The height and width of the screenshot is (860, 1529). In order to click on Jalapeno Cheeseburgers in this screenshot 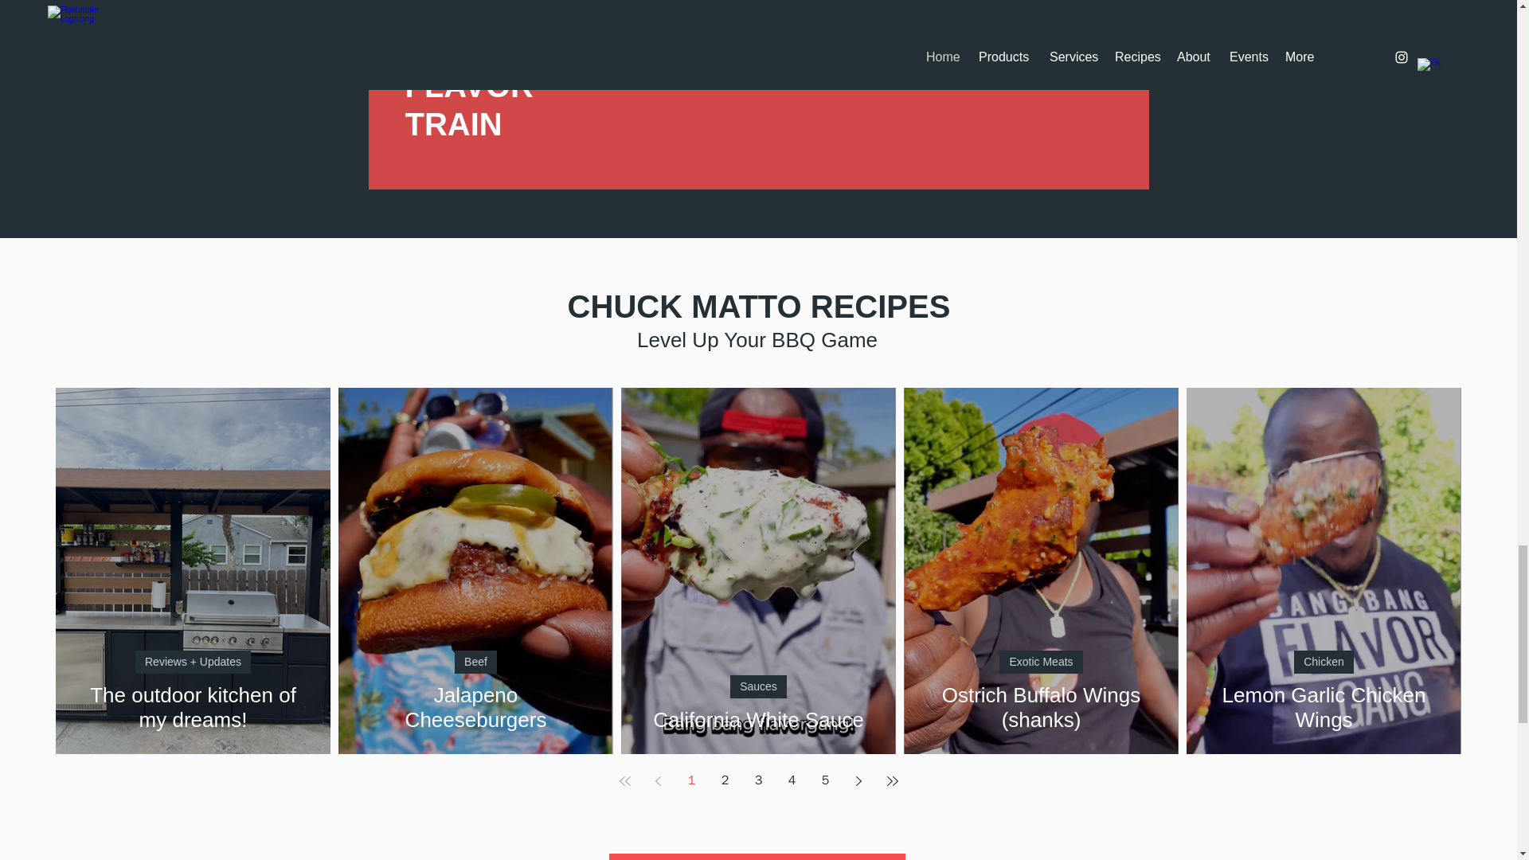, I will do `click(475, 707)`.